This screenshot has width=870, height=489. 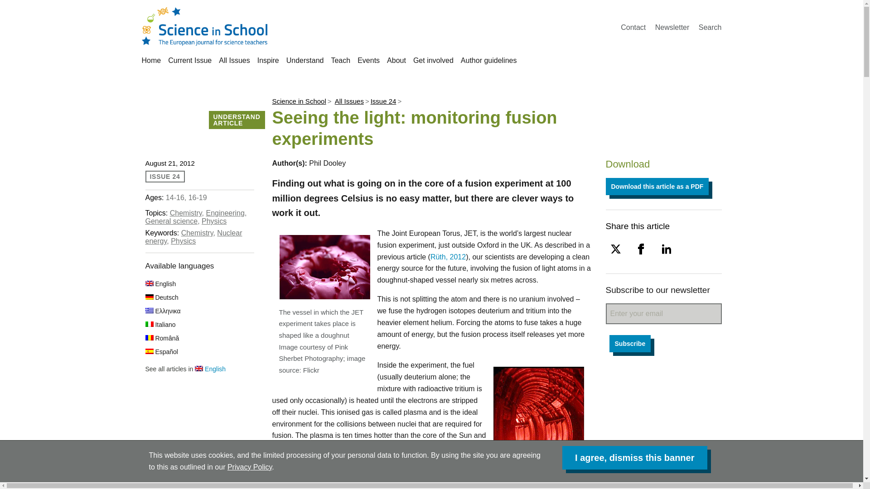 What do you see at coordinates (268, 60) in the screenshot?
I see `Inspire` at bounding box center [268, 60].